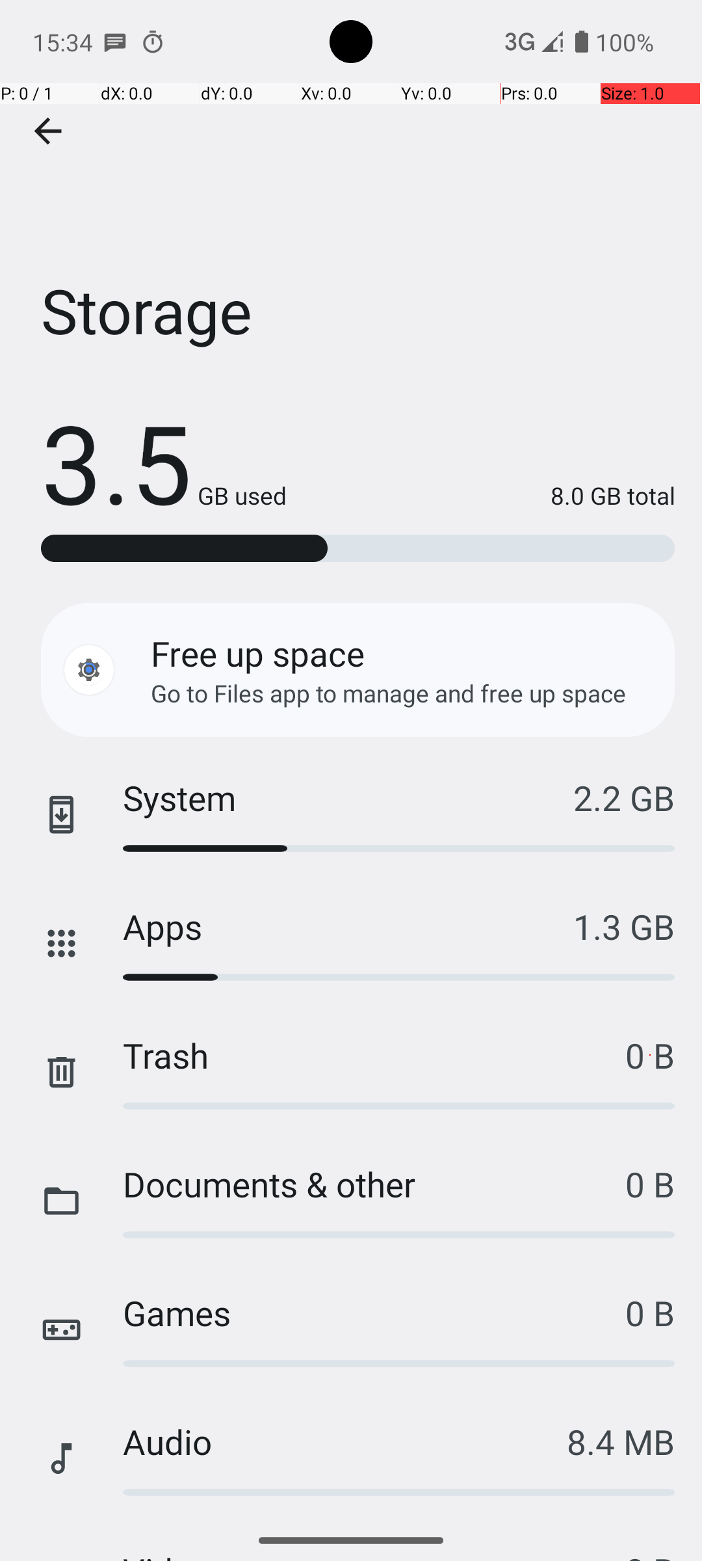 This screenshot has width=702, height=1561. I want to click on 0 B, so click(650, 1055).